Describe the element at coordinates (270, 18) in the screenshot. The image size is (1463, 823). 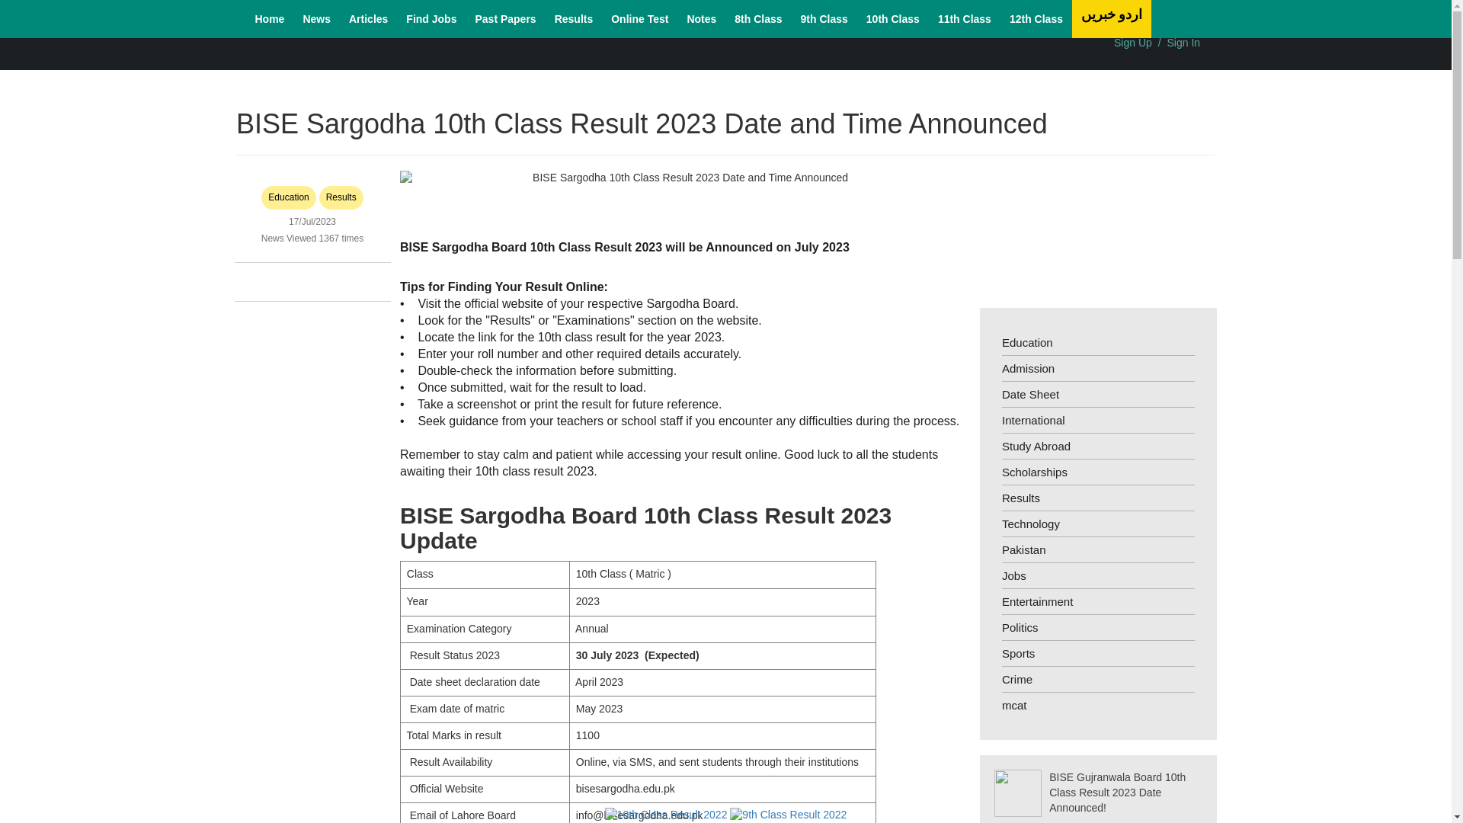
I see `Home` at that location.